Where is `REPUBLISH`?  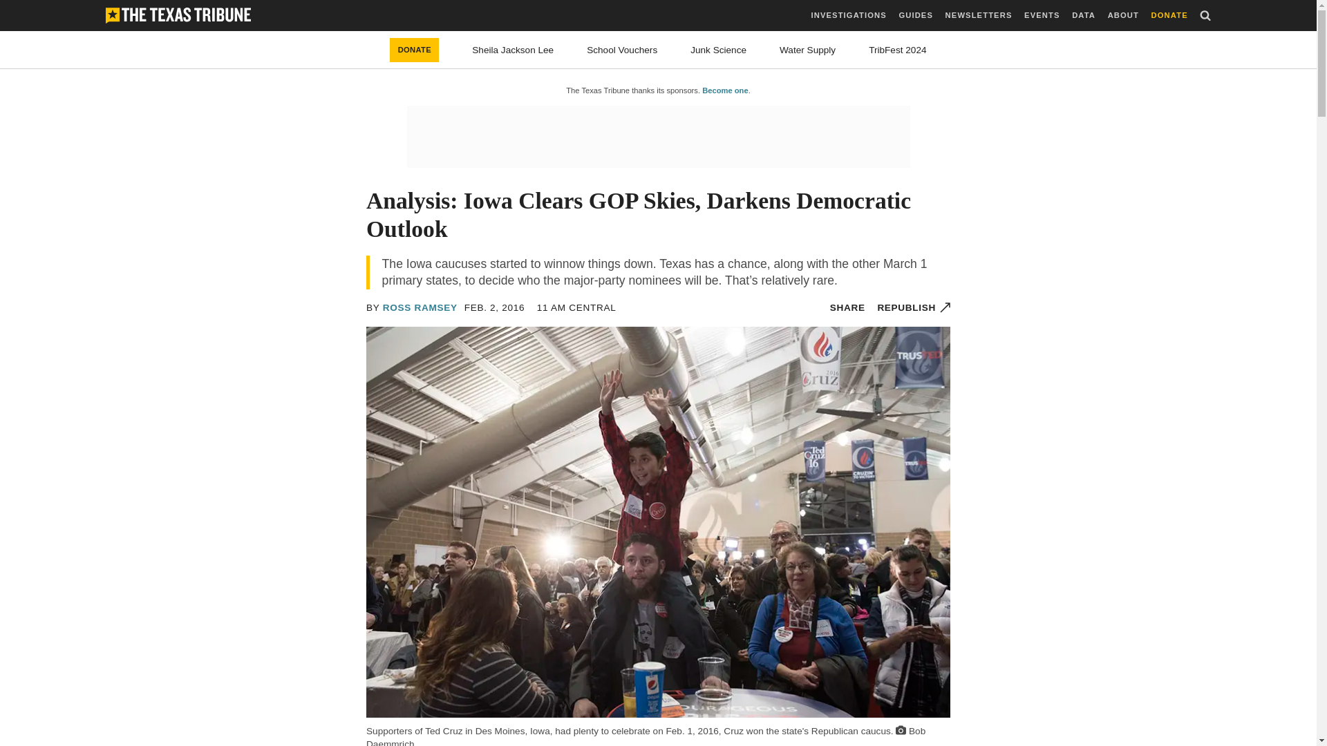 REPUBLISH is located at coordinates (914, 307).